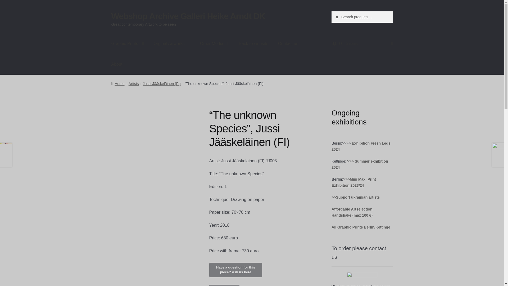 This screenshot has height=286, width=508. Describe the element at coordinates (188, 16) in the screenshot. I see `Webshop Archive Galleri Heike Arndt DK` at that location.